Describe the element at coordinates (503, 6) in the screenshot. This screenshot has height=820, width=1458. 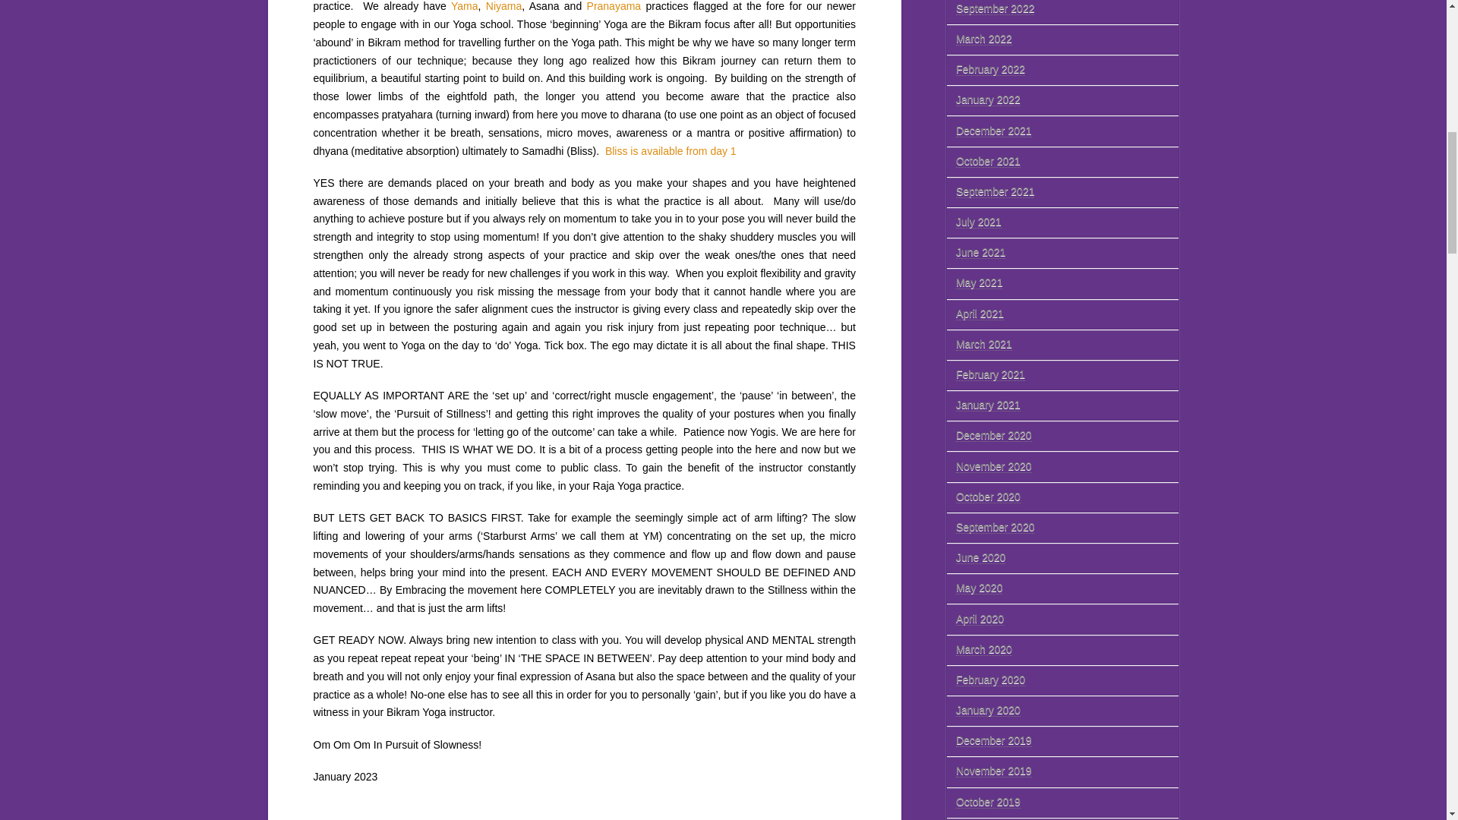
I see `Niyama` at that location.